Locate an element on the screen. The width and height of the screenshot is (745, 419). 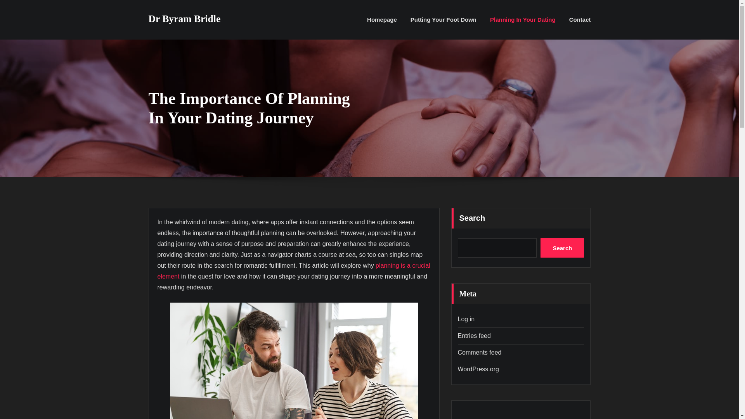
Putting Your Foot Down is located at coordinates (443, 19).